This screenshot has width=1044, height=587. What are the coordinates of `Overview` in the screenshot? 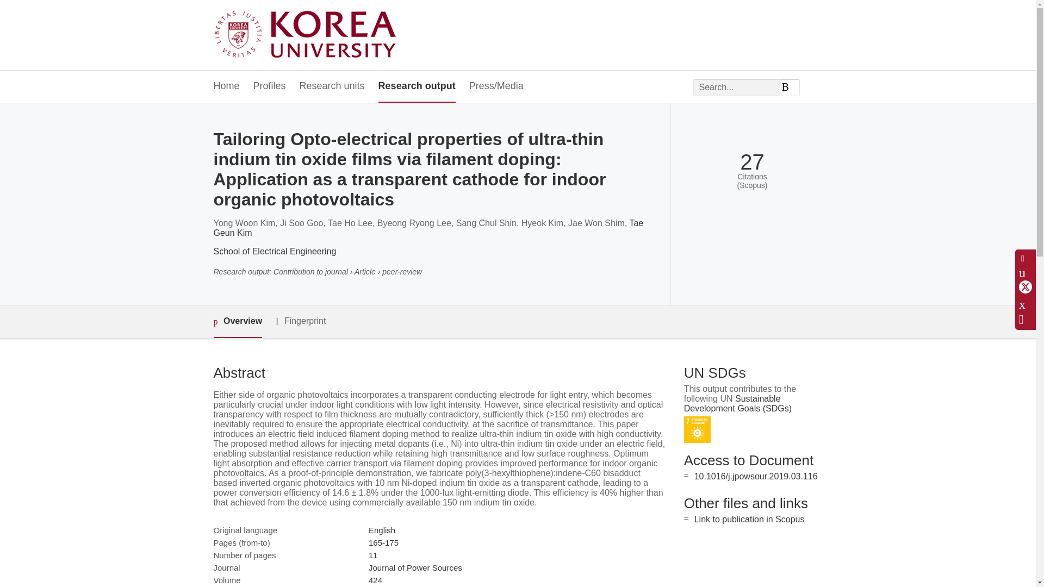 It's located at (237, 322).